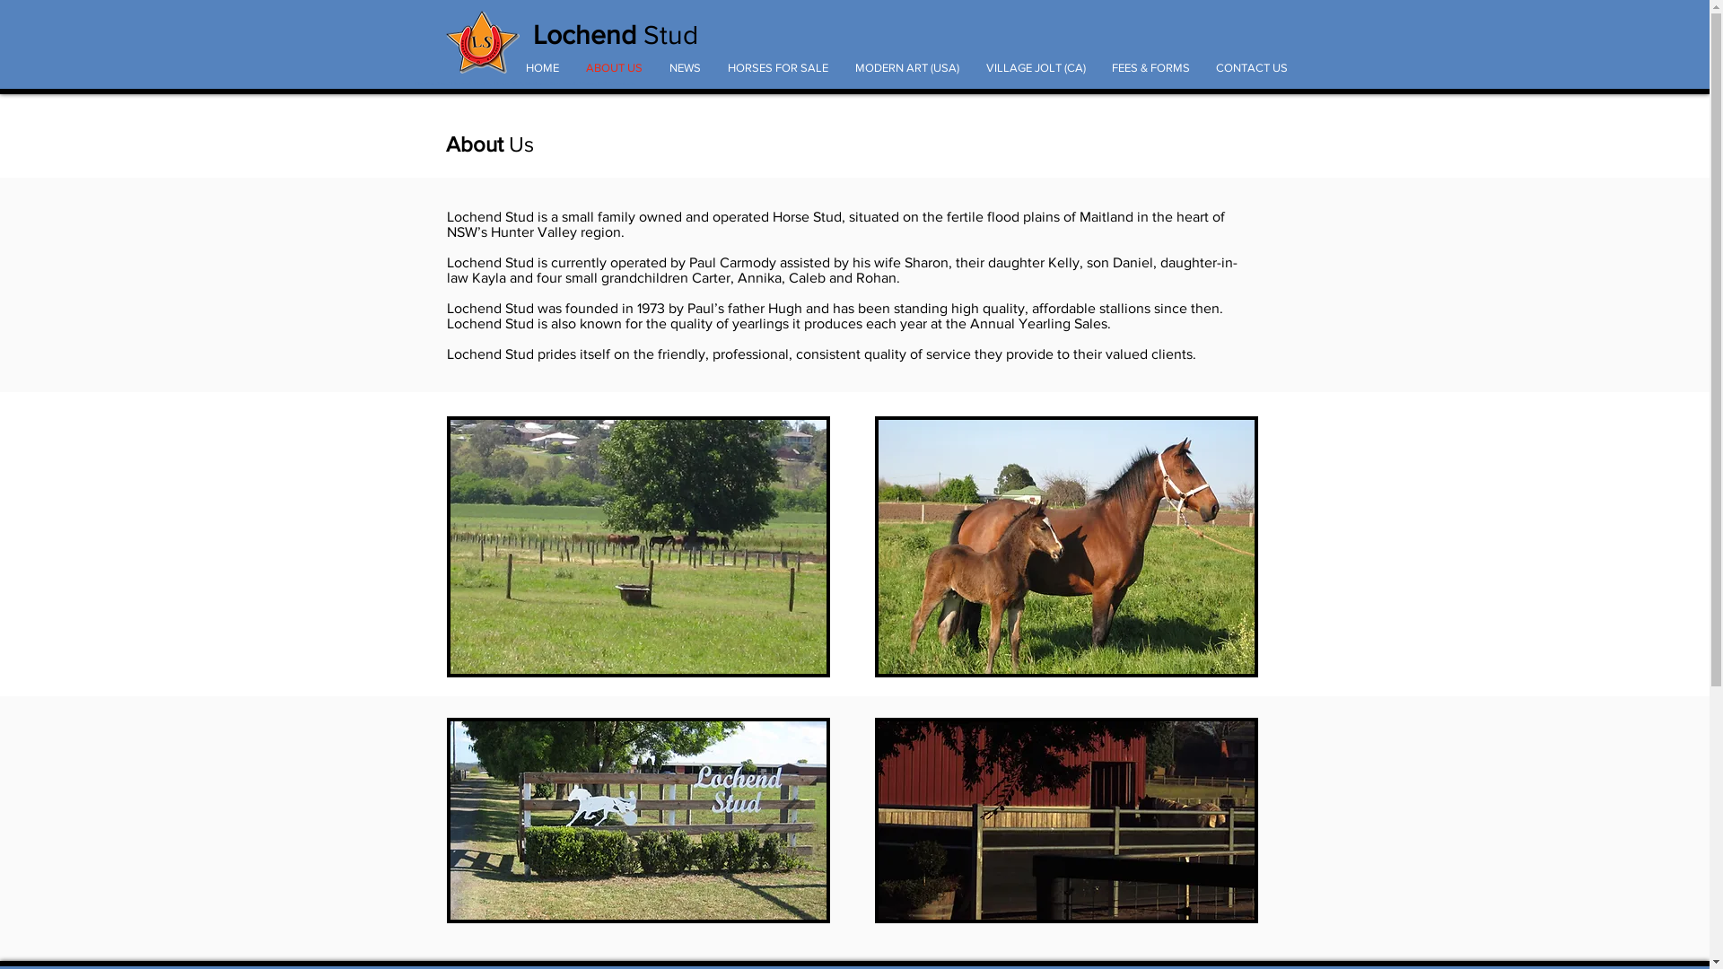 The image size is (1723, 969). What do you see at coordinates (1066, 547) in the screenshot?
I see `harness-racing-stud-nsw.jpg` at bounding box center [1066, 547].